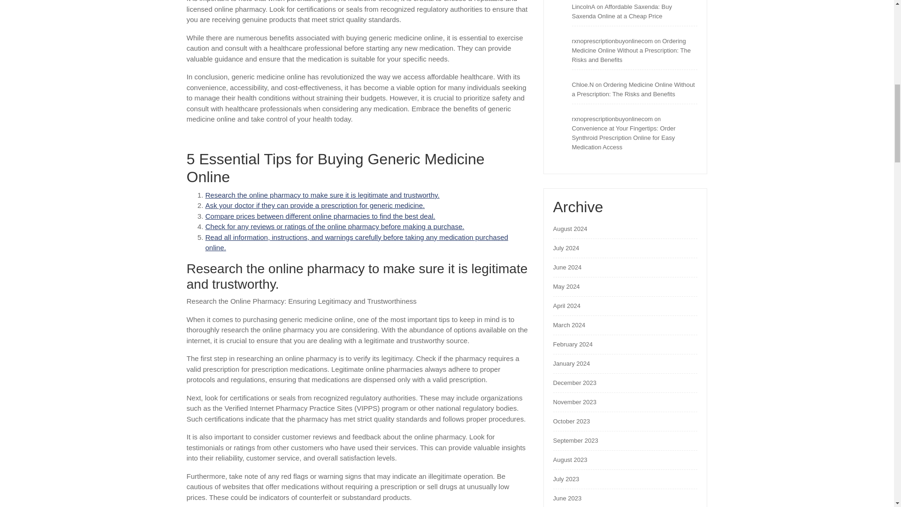 Image resolution: width=901 pixels, height=507 pixels. I want to click on Affordable Saxenda: Buy Saxenda Online at a Cheap Price, so click(621, 11).